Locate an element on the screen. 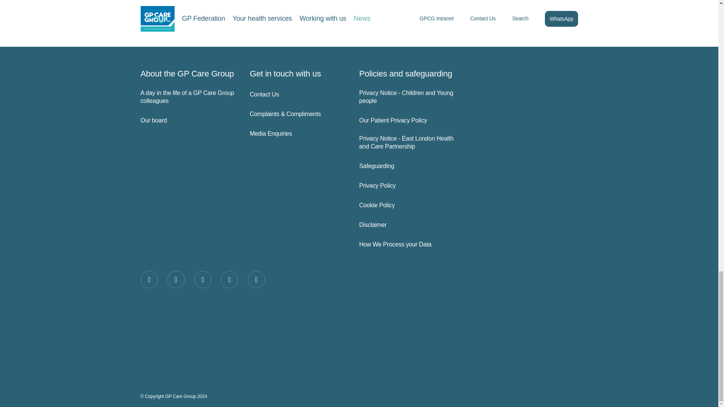  Privacy Notice - Children and Young people is located at coordinates (407, 97).